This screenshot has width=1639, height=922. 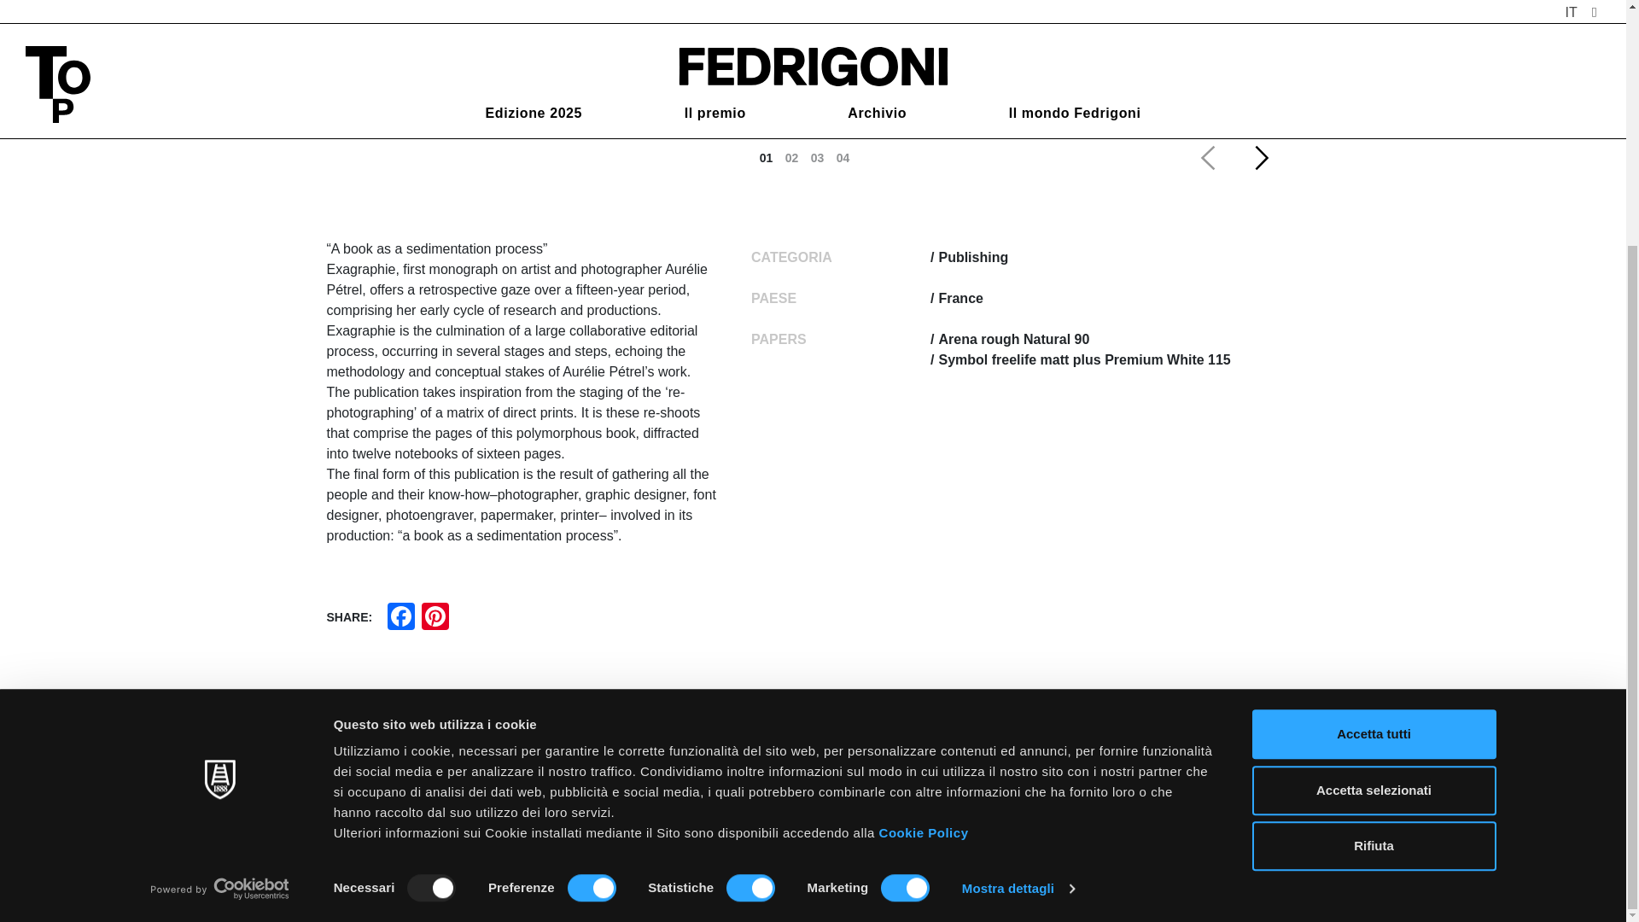 What do you see at coordinates (1373, 522) in the screenshot?
I see `Rifiuta` at bounding box center [1373, 522].